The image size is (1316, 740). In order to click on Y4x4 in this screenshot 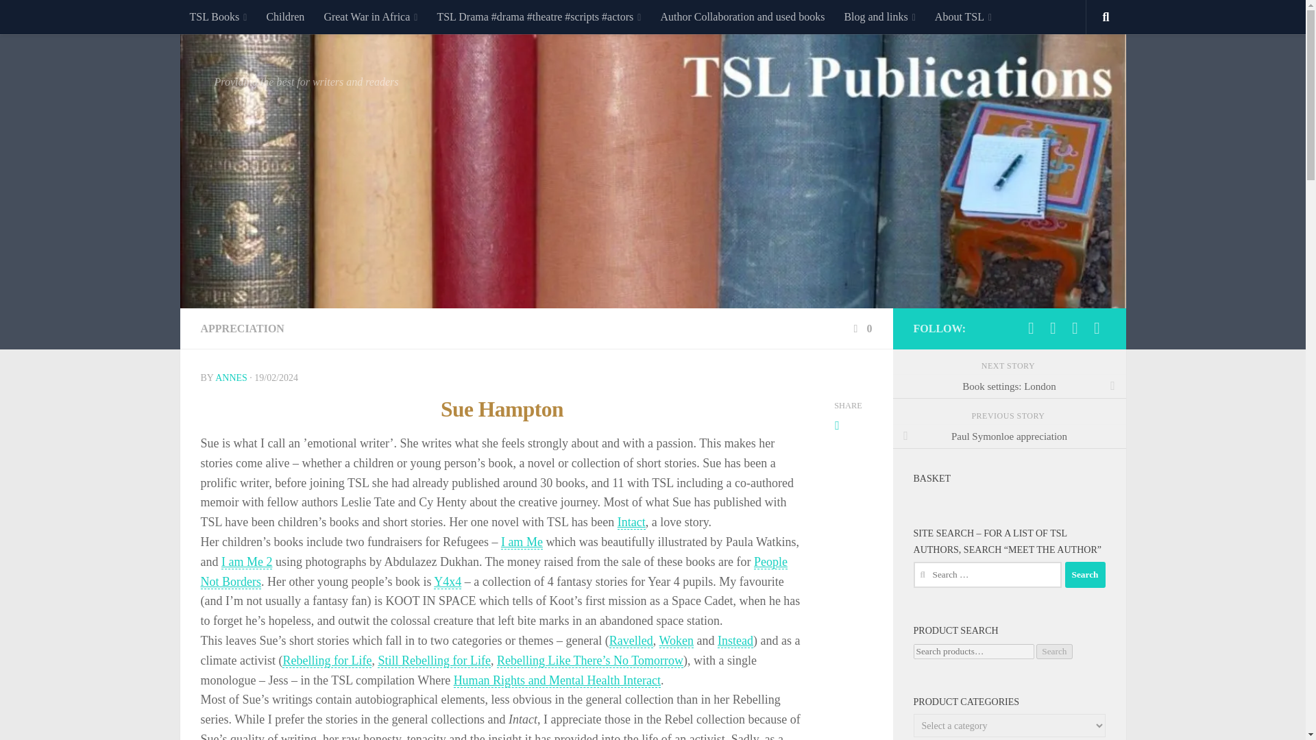, I will do `click(448, 582)`.